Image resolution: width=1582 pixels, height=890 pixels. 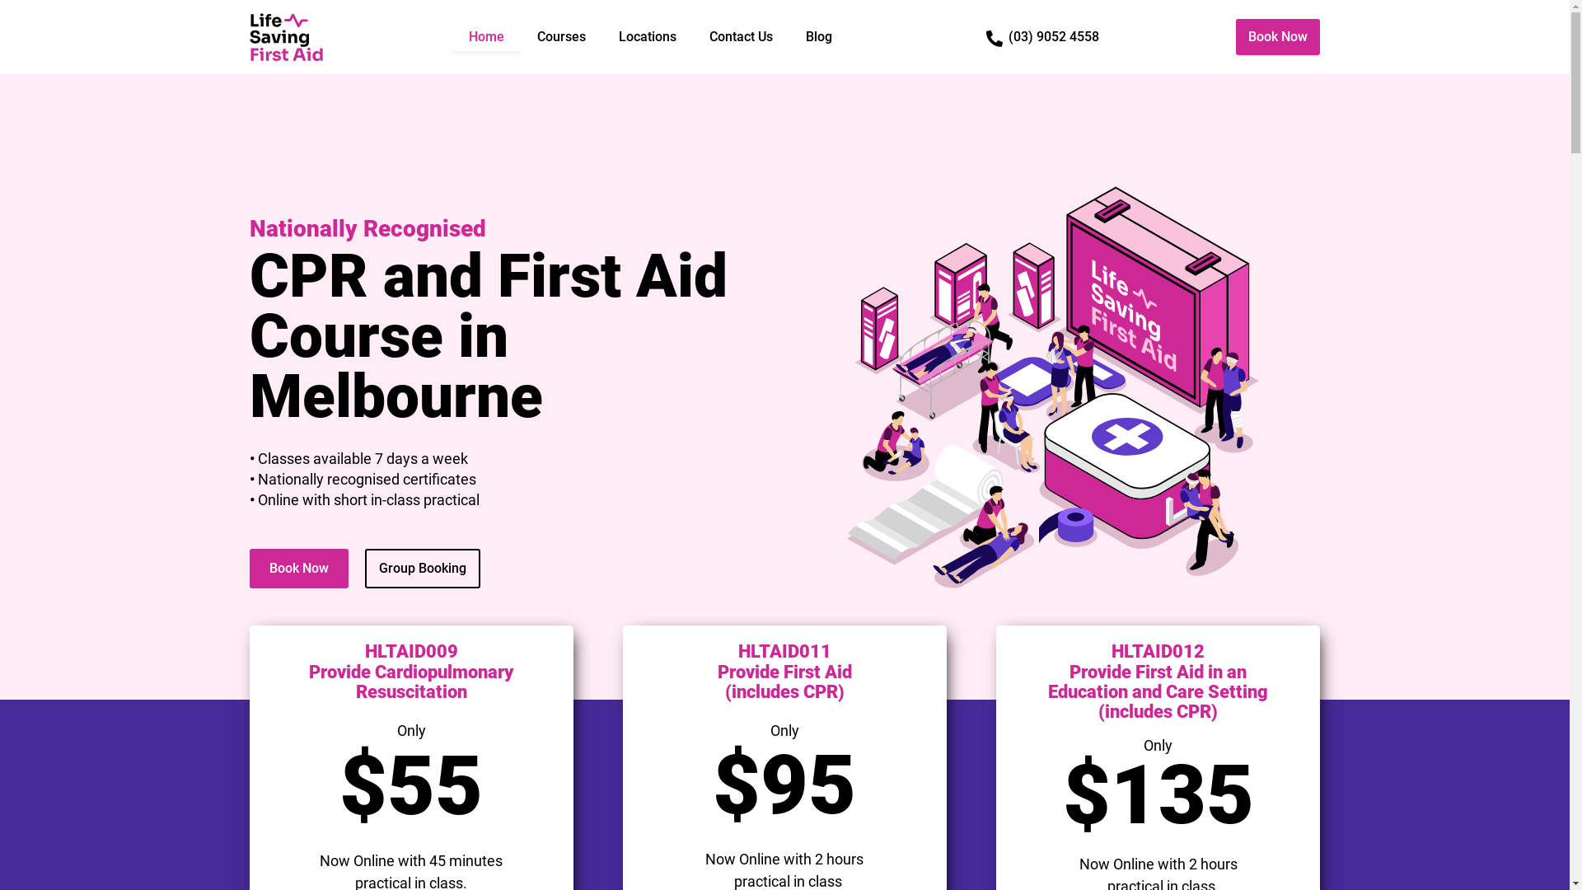 What do you see at coordinates (422, 569) in the screenshot?
I see `Group Booking` at bounding box center [422, 569].